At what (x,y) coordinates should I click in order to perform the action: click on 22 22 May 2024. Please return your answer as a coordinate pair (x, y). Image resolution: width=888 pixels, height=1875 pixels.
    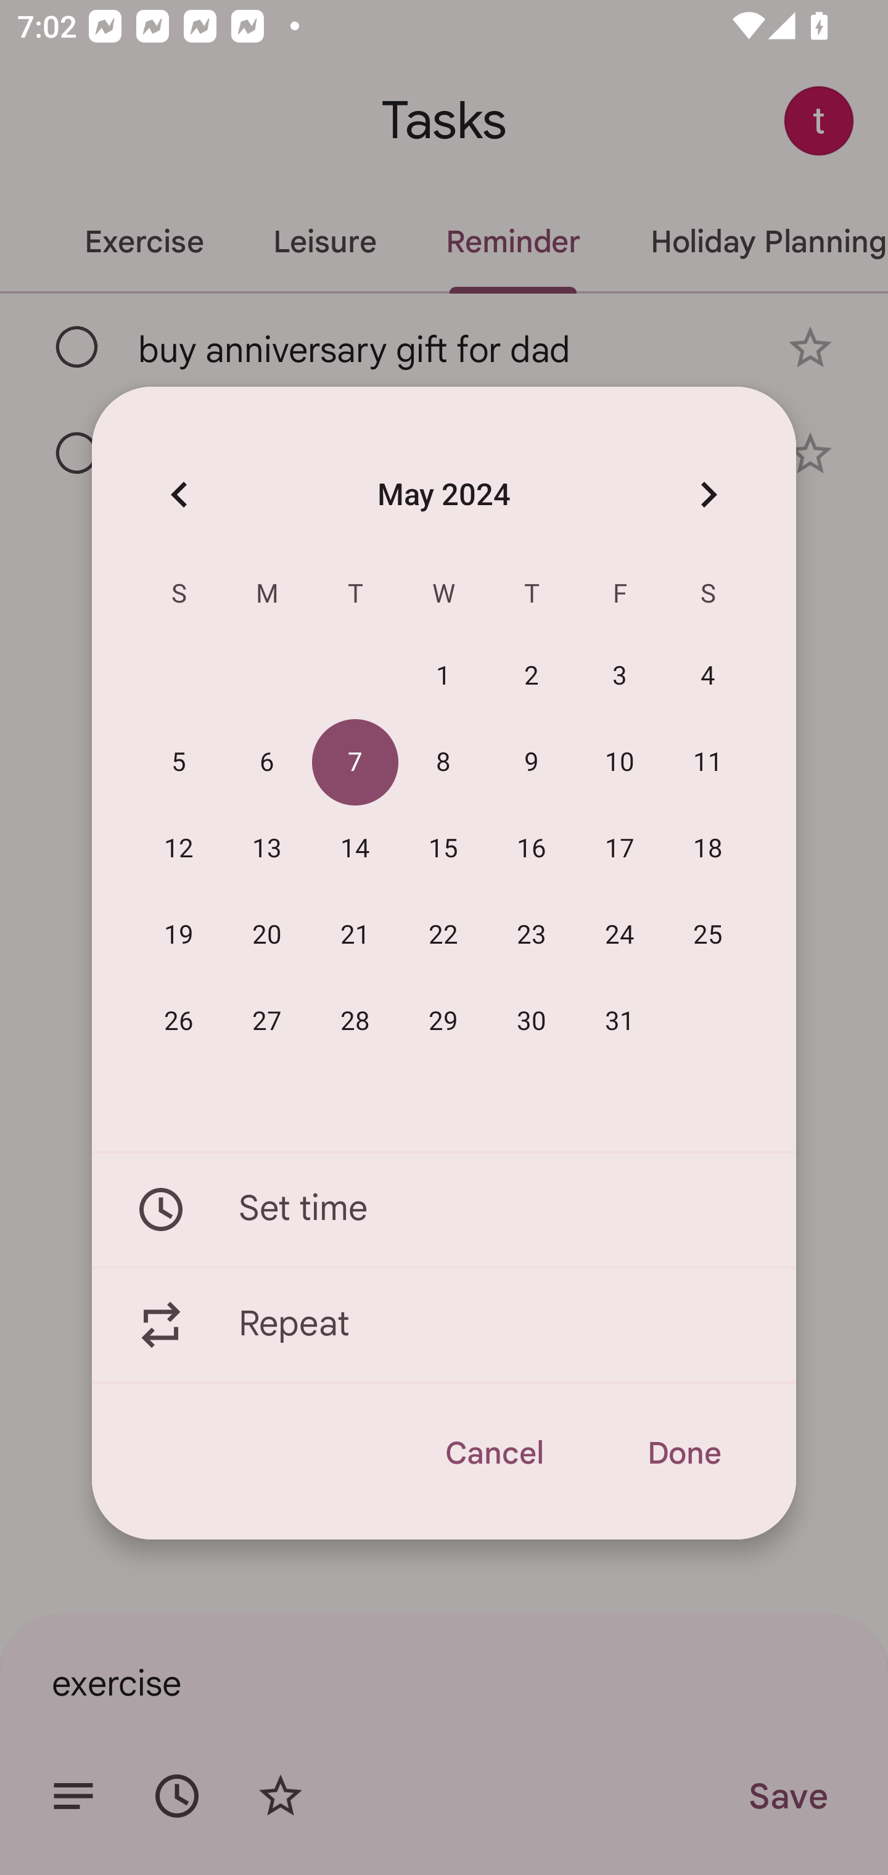
    Looking at the image, I should click on (443, 935).